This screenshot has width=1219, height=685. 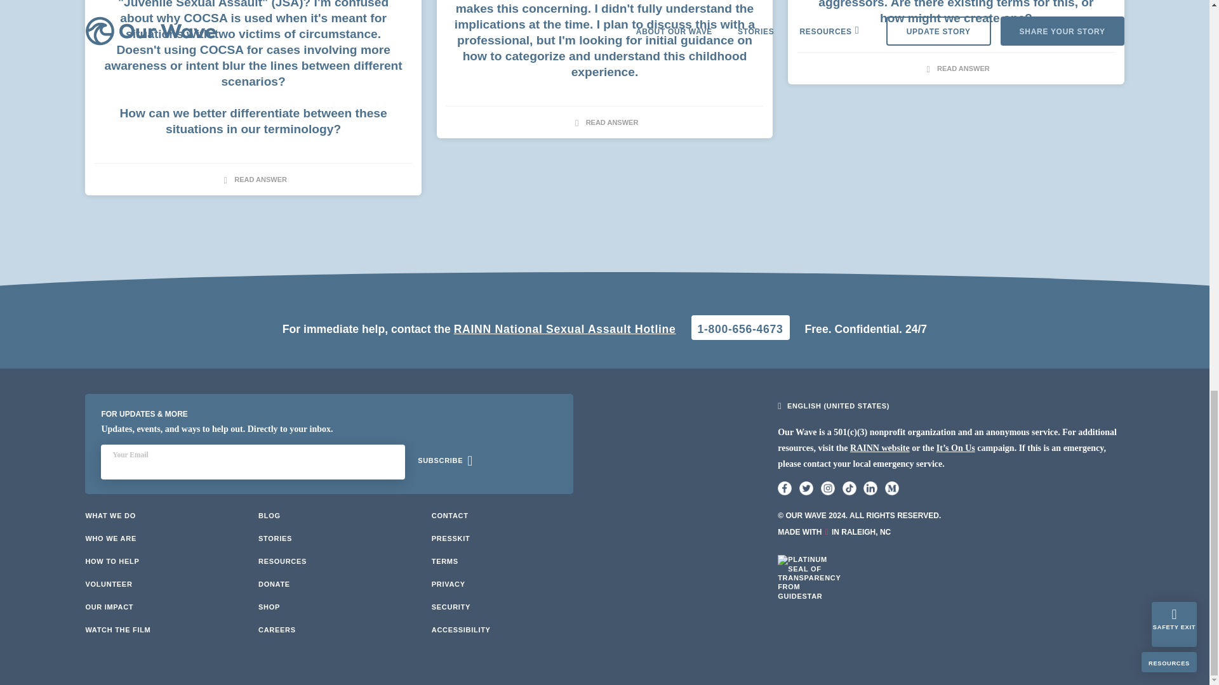 I want to click on RESOURCES, so click(x=283, y=561).